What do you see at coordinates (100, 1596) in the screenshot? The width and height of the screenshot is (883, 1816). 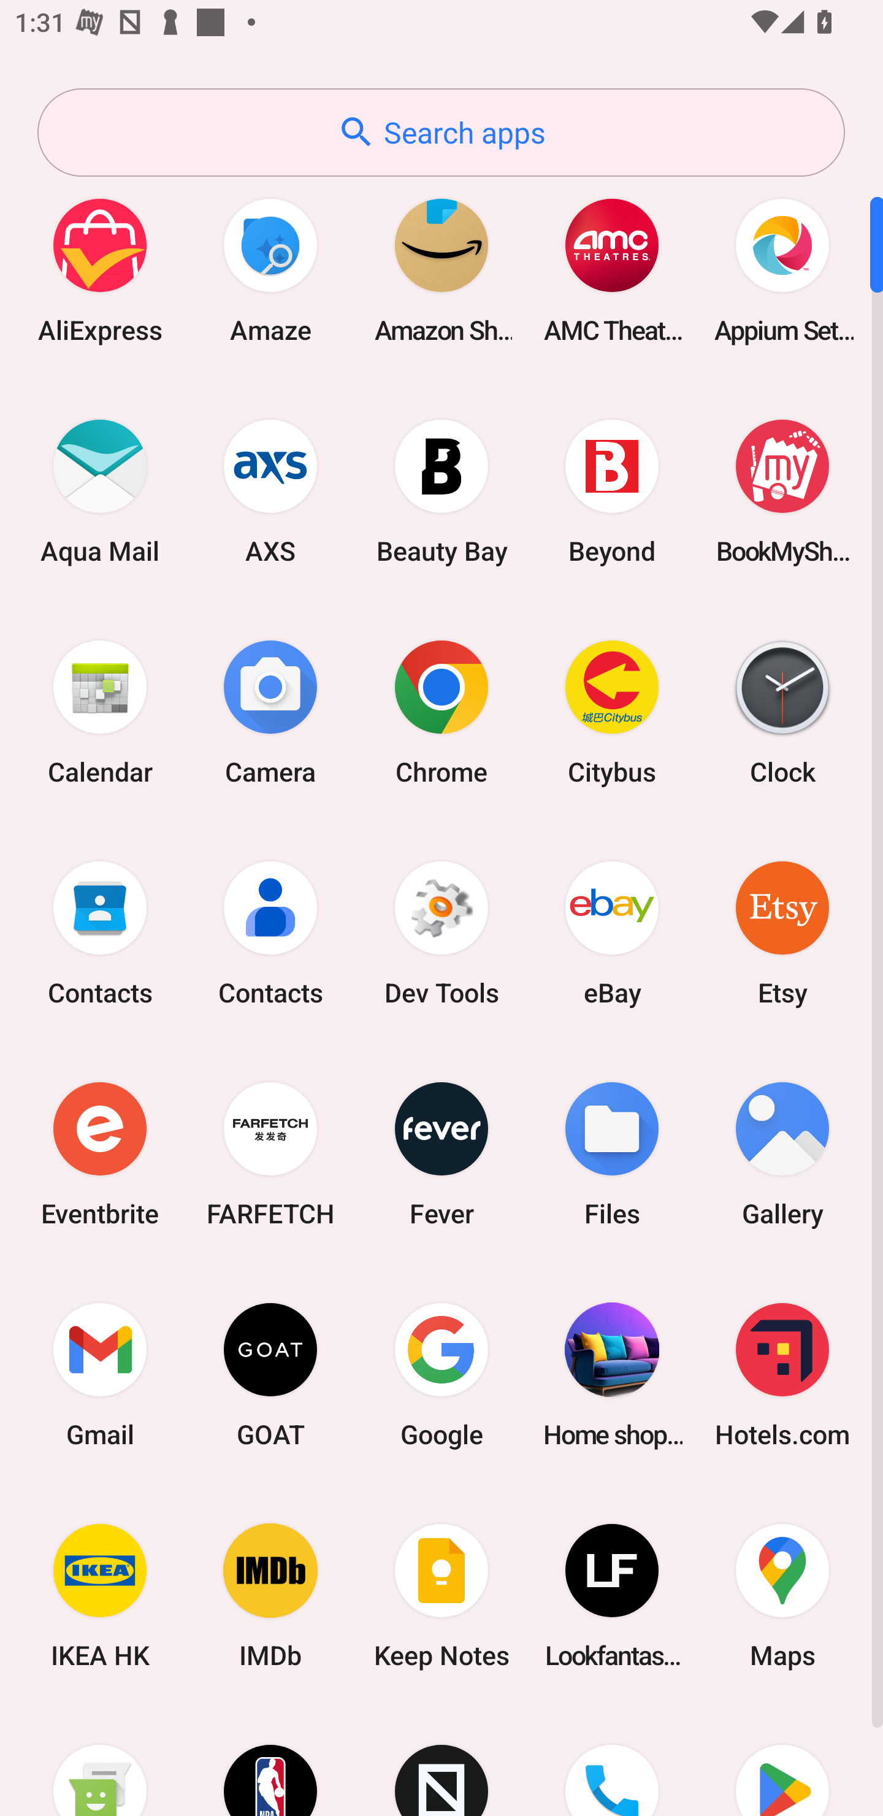 I see `IKEA HK` at bounding box center [100, 1596].